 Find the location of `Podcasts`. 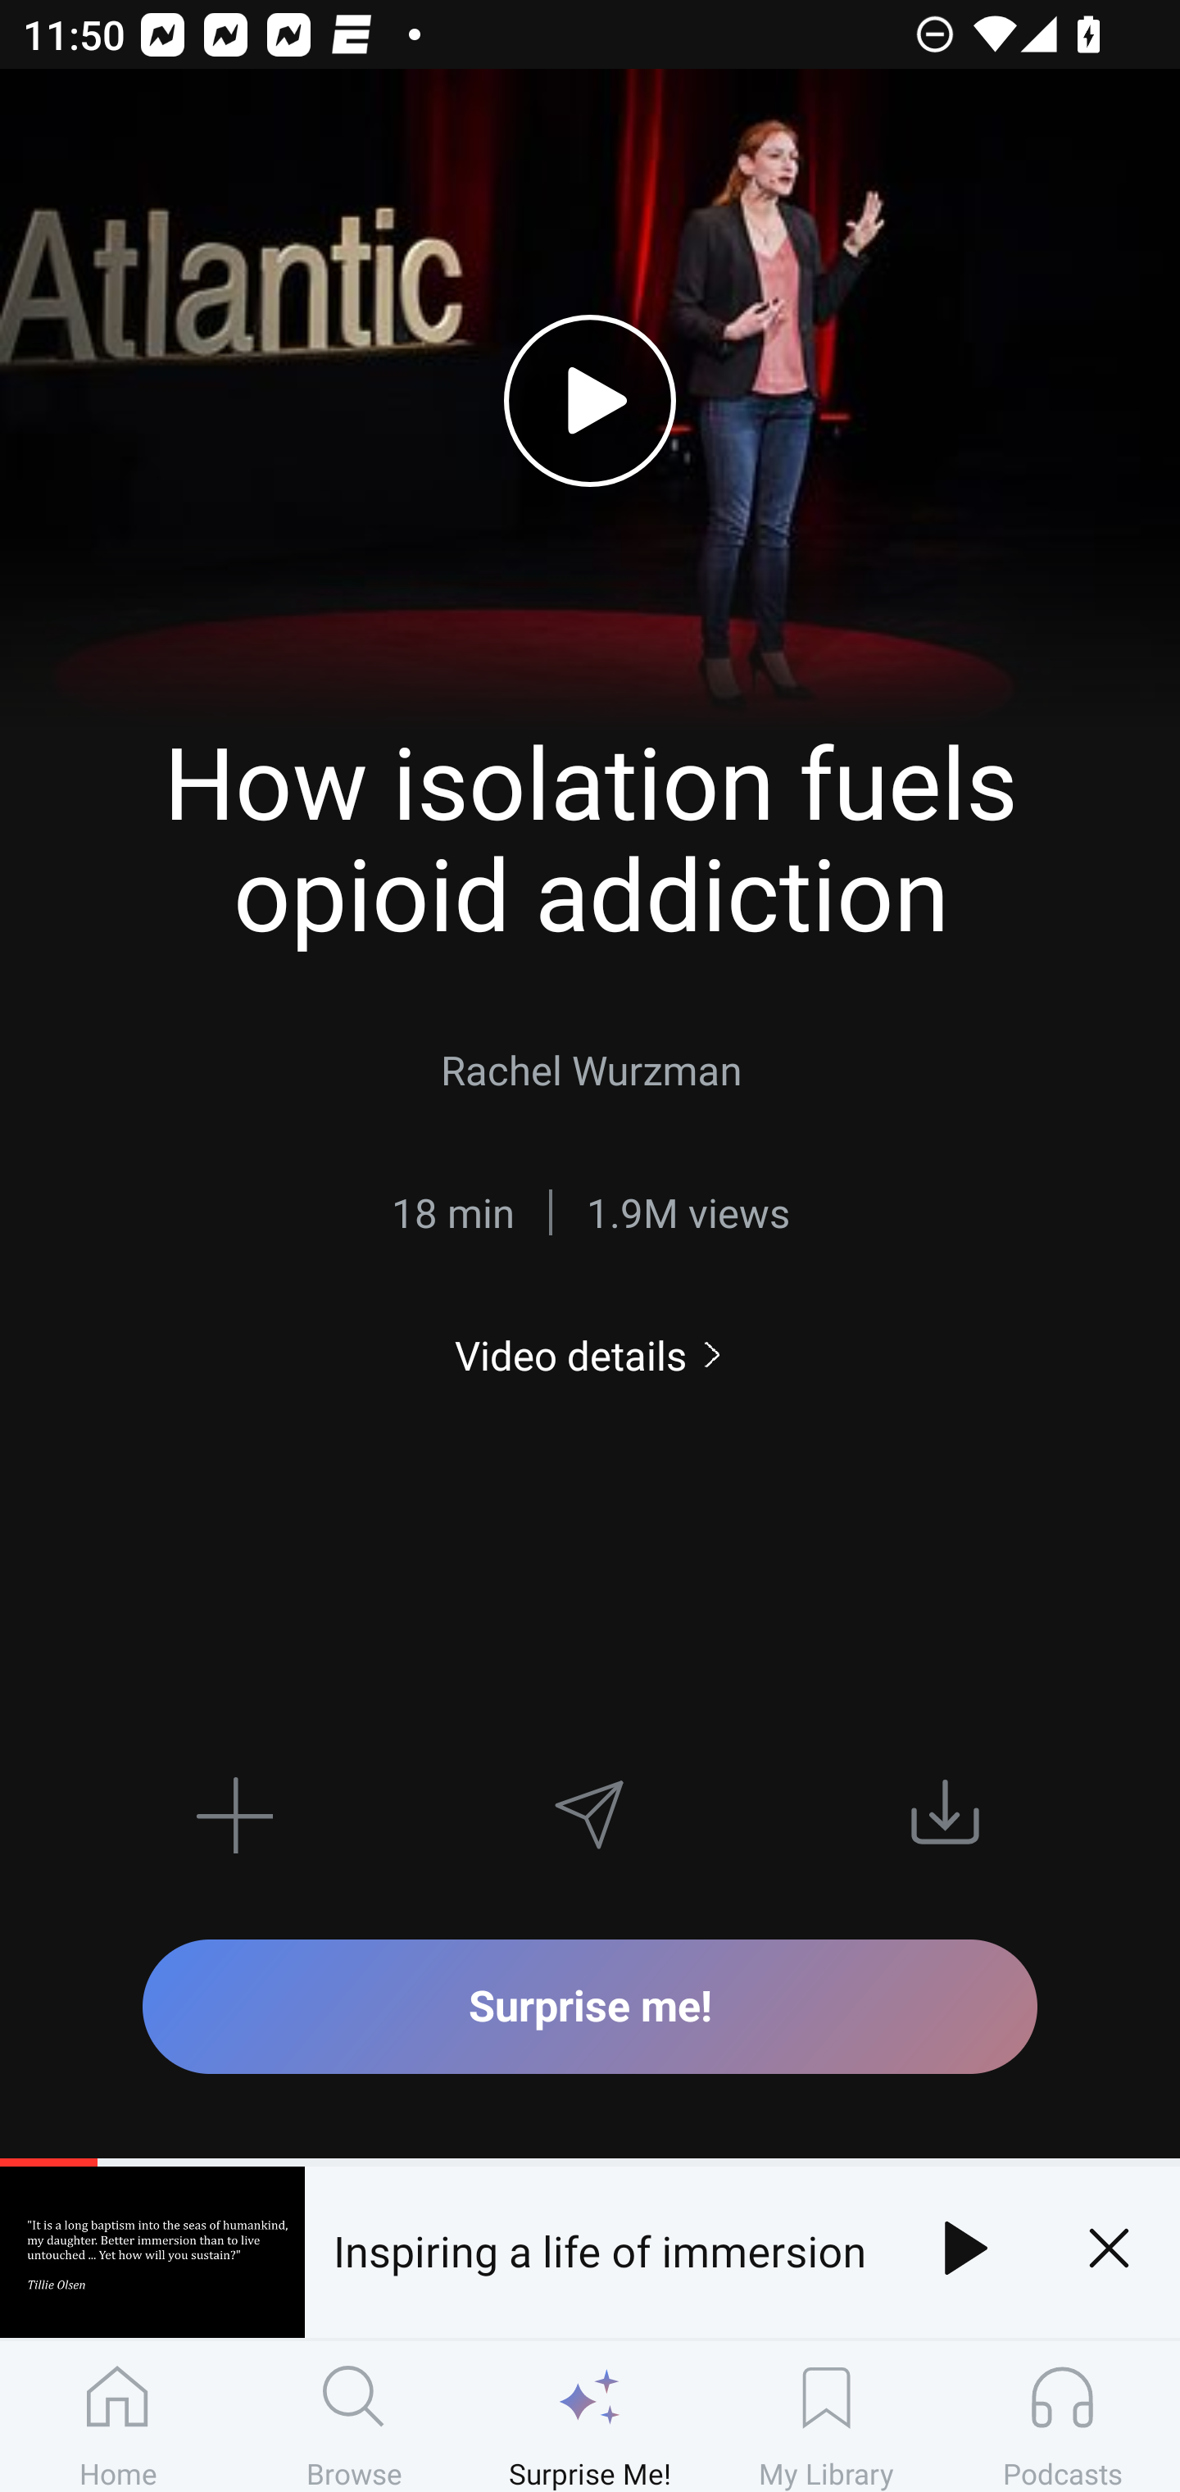

Podcasts is located at coordinates (1062, 2416).